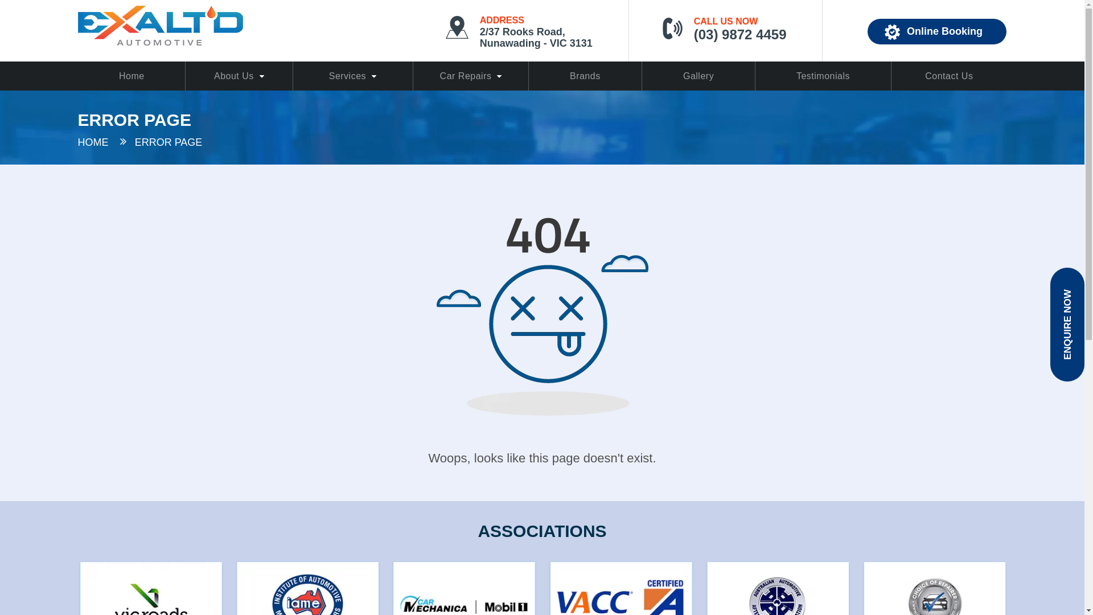 The height and width of the screenshot is (615, 1093). Describe the element at coordinates (823, 76) in the screenshot. I see `Testimonials` at that location.